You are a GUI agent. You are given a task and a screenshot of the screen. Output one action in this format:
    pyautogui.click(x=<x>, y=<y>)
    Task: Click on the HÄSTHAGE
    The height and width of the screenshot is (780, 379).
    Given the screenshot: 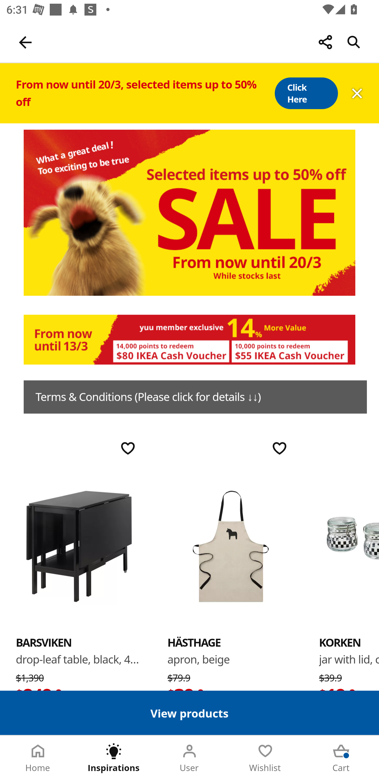 What is the action you would take?
    pyautogui.click(x=194, y=642)
    